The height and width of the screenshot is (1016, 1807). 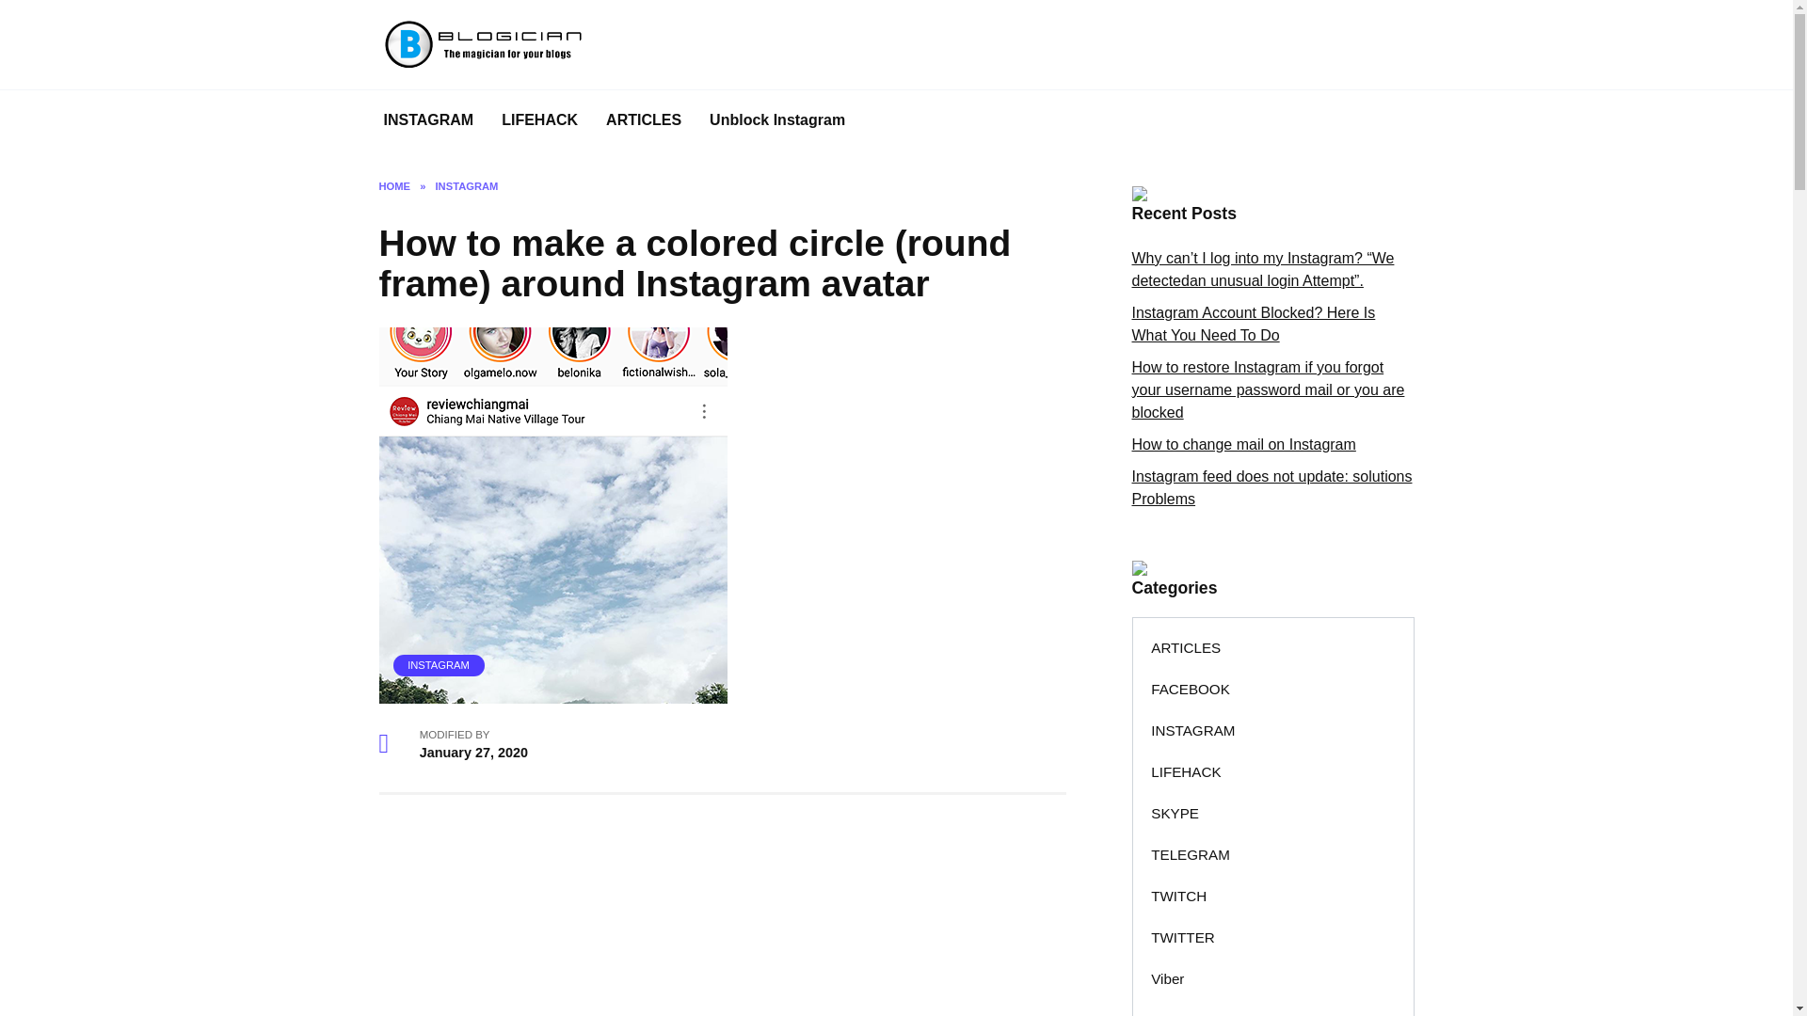 I want to click on Instagram feed does not update: solutions Problems, so click(x=1271, y=487).